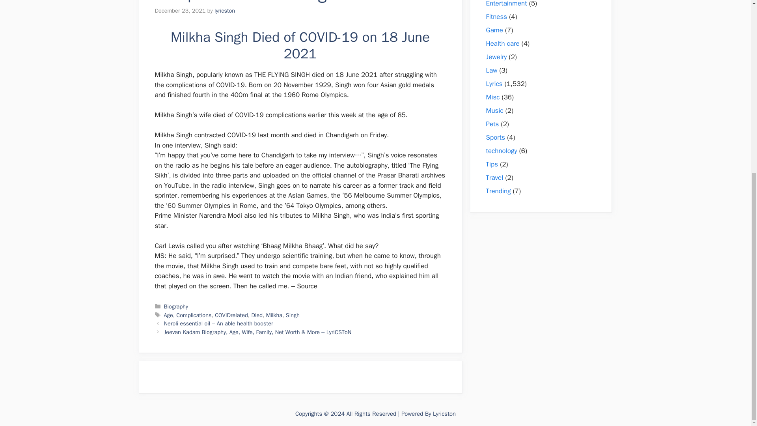 Image resolution: width=757 pixels, height=426 pixels. Describe the element at coordinates (194, 315) in the screenshot. I see `Complications` at that location.